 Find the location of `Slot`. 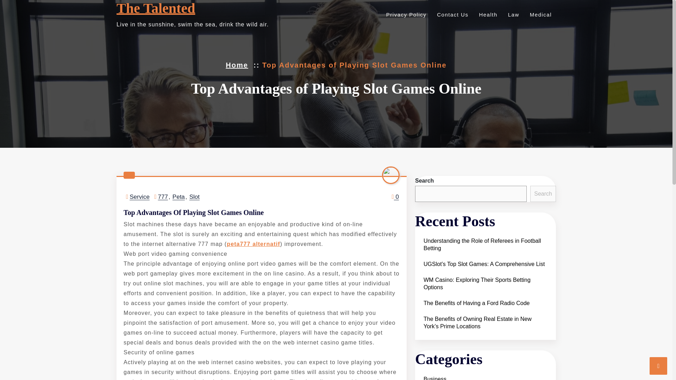

Slot is located at coordinates (194, 197).